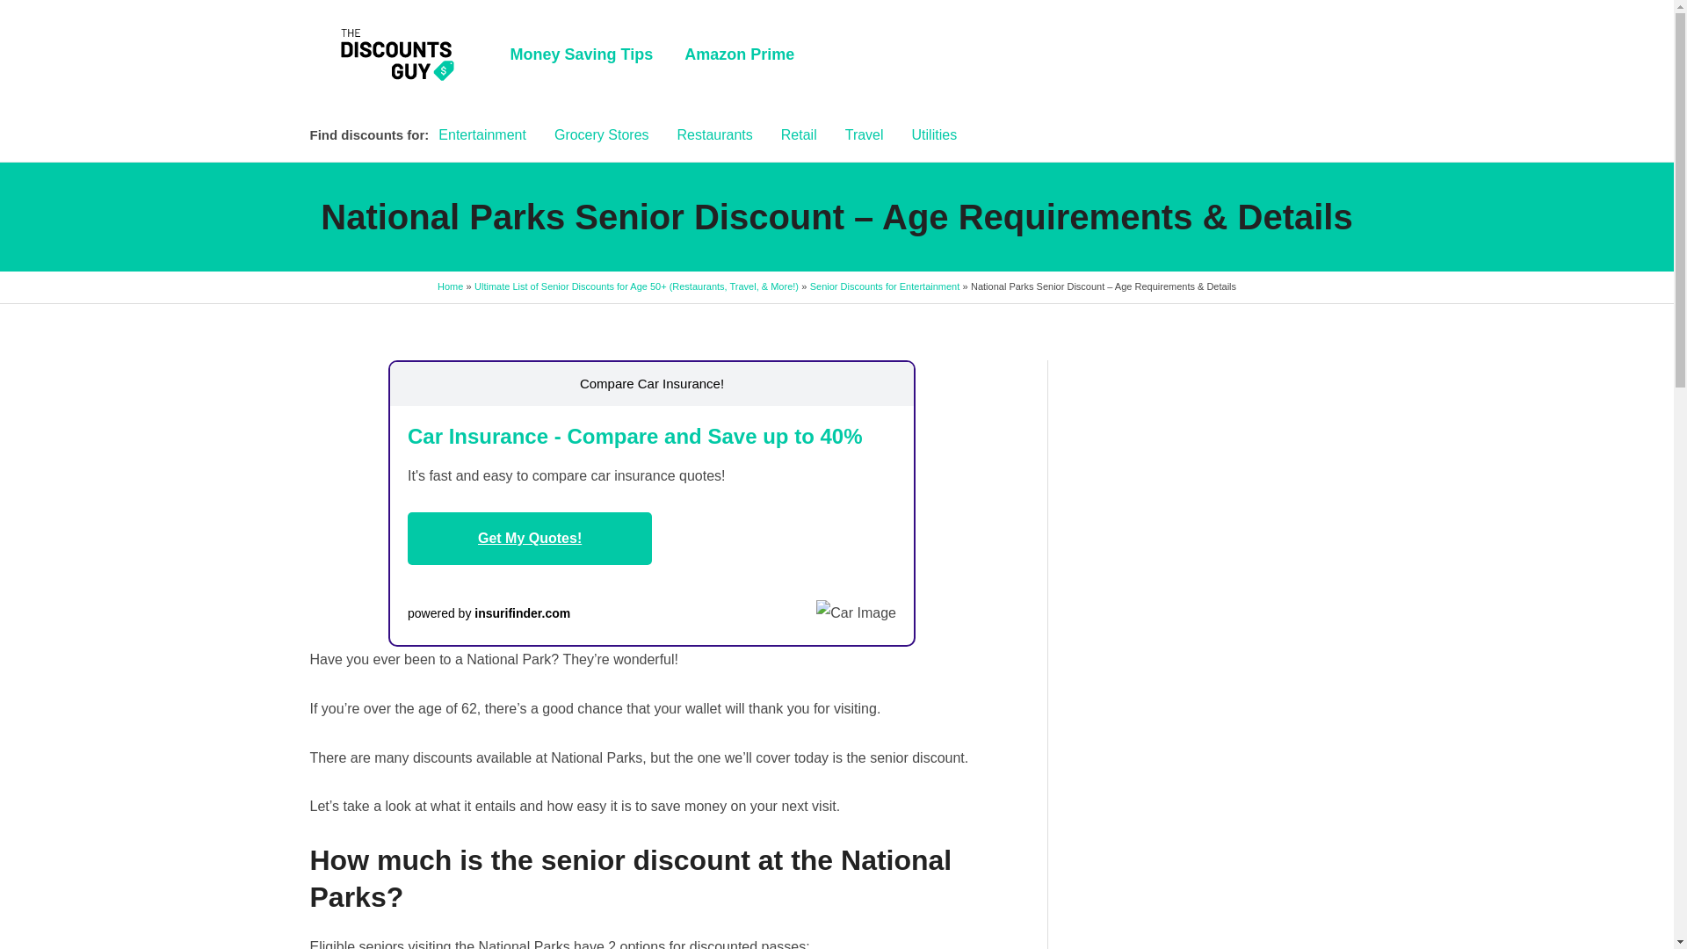 The width and height of the screenshot is (1687, 949). I want to click on Money Saving Tips, so click(581, 54).